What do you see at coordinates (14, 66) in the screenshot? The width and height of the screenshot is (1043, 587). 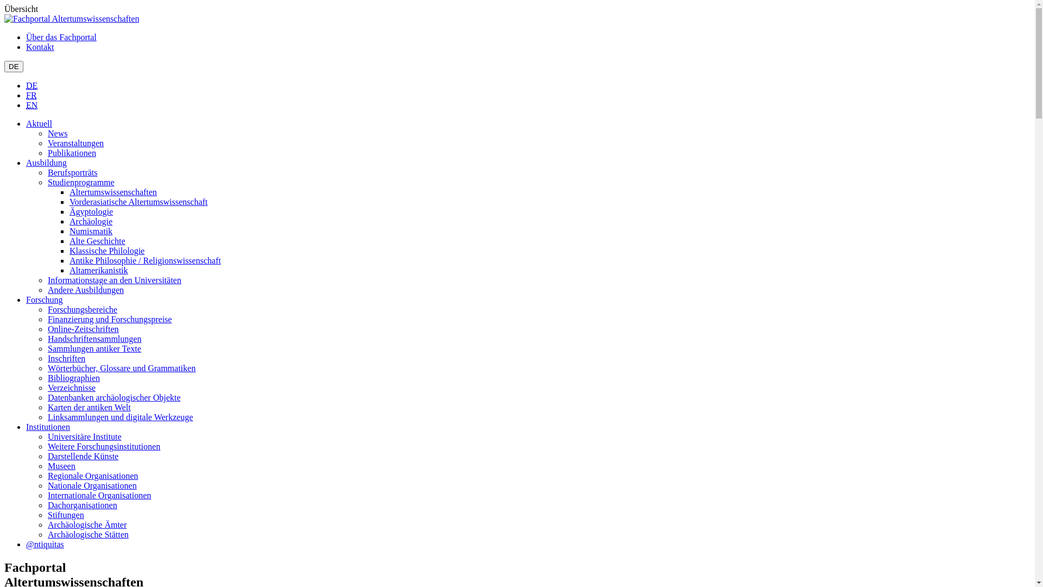 I see `DE` at bounding box center [14, 66].